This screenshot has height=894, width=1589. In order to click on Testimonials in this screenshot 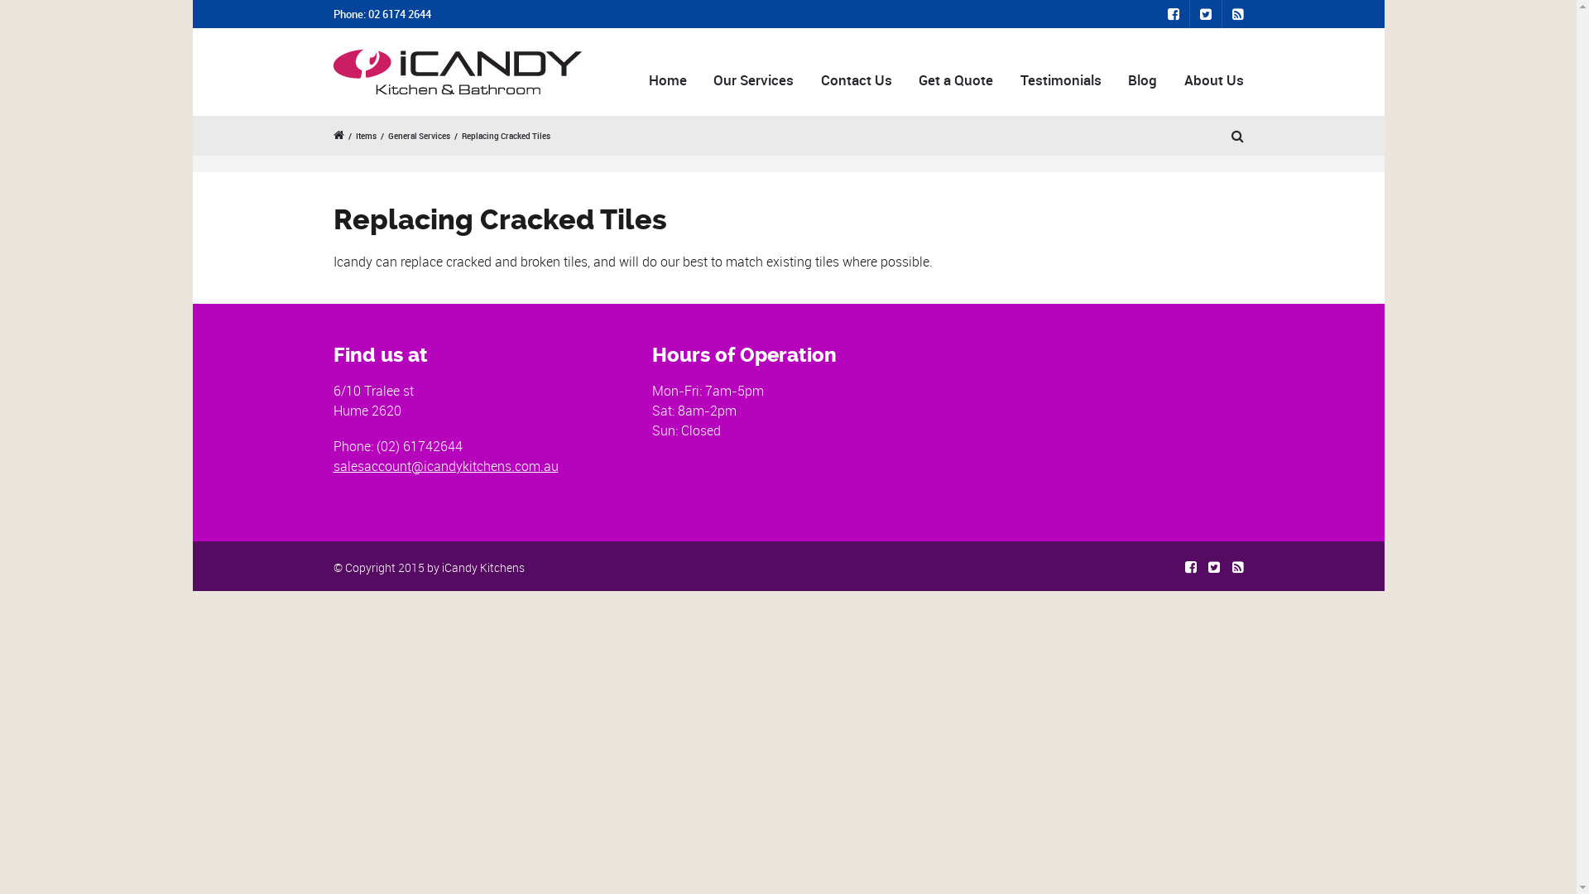, I will do `click(1061, 79)`.